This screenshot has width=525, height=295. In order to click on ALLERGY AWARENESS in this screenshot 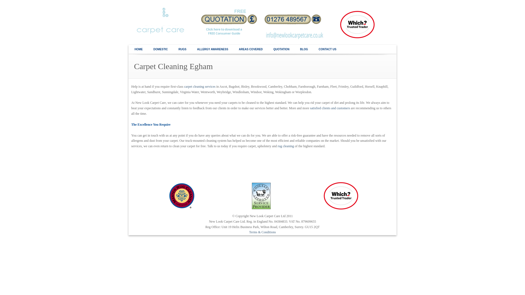, I will do `click(213, 49)`.